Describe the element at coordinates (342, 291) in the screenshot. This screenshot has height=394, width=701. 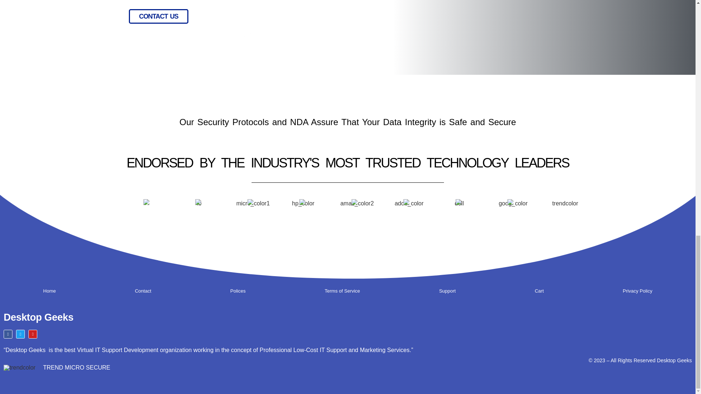
I see `Terms of Service` at that location.